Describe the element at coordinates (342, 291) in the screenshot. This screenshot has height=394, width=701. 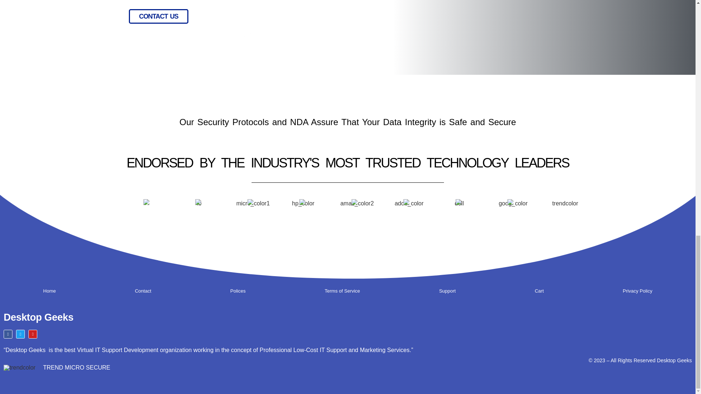
I see `Terms of Service` at that location.